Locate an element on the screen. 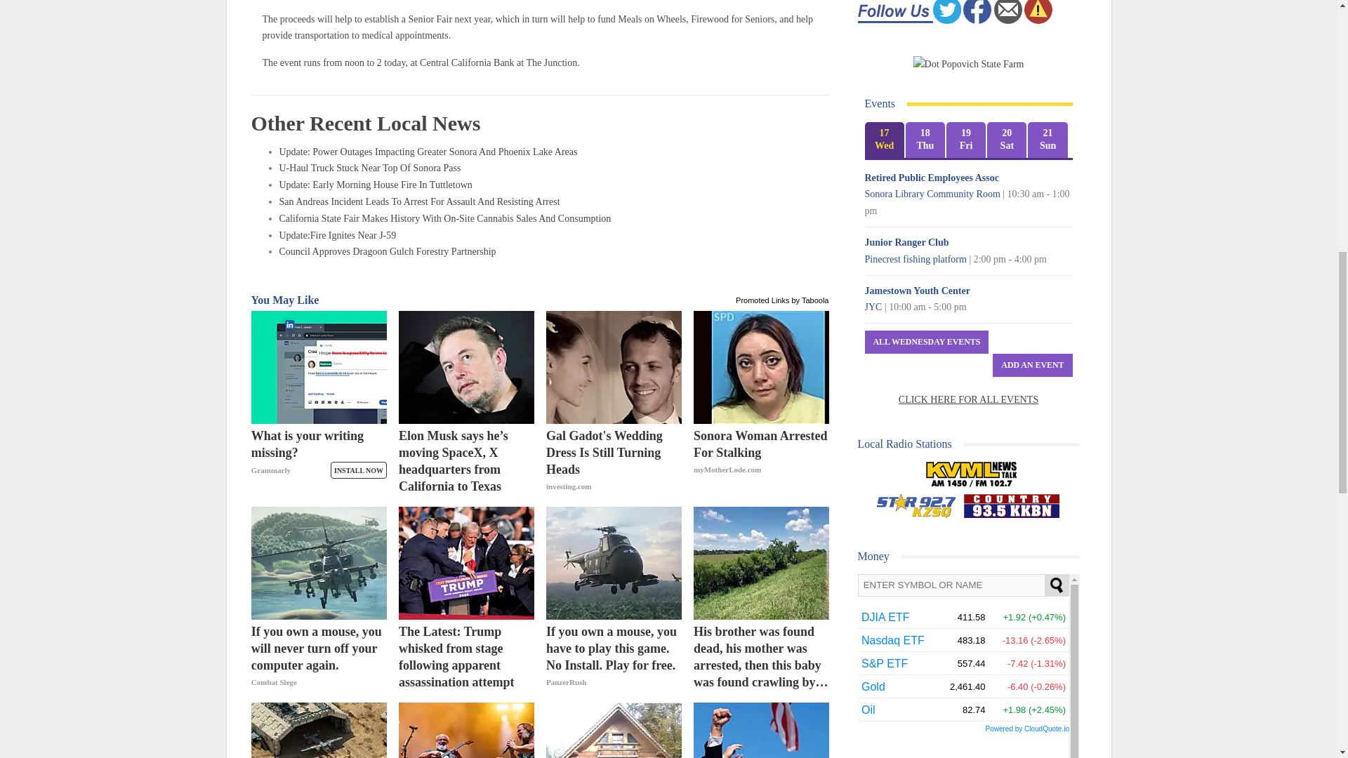 The height and width of the screenshot is (758, 1348). What is your writing missing? is located at coordinates (319, 366).